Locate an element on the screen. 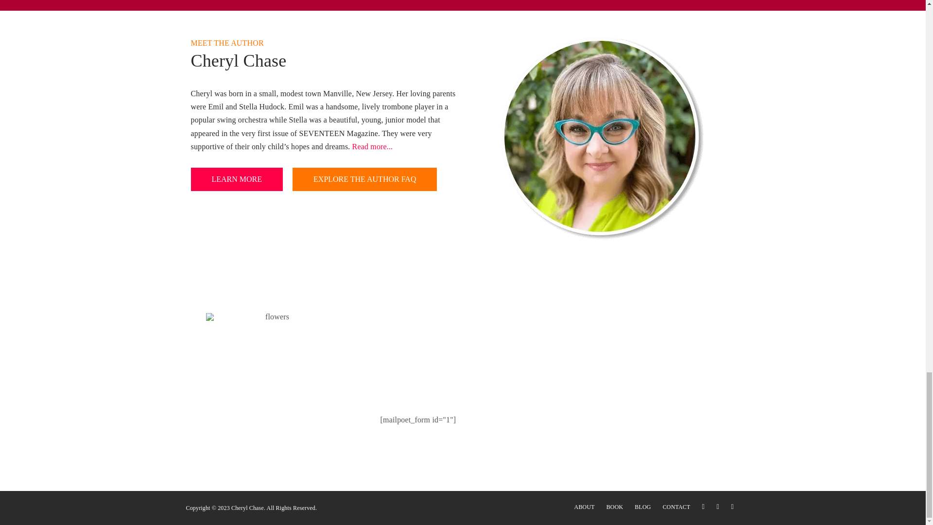 This screenshot has width=933, height=525. FACEBOOK is located at coordinates (732, 507).